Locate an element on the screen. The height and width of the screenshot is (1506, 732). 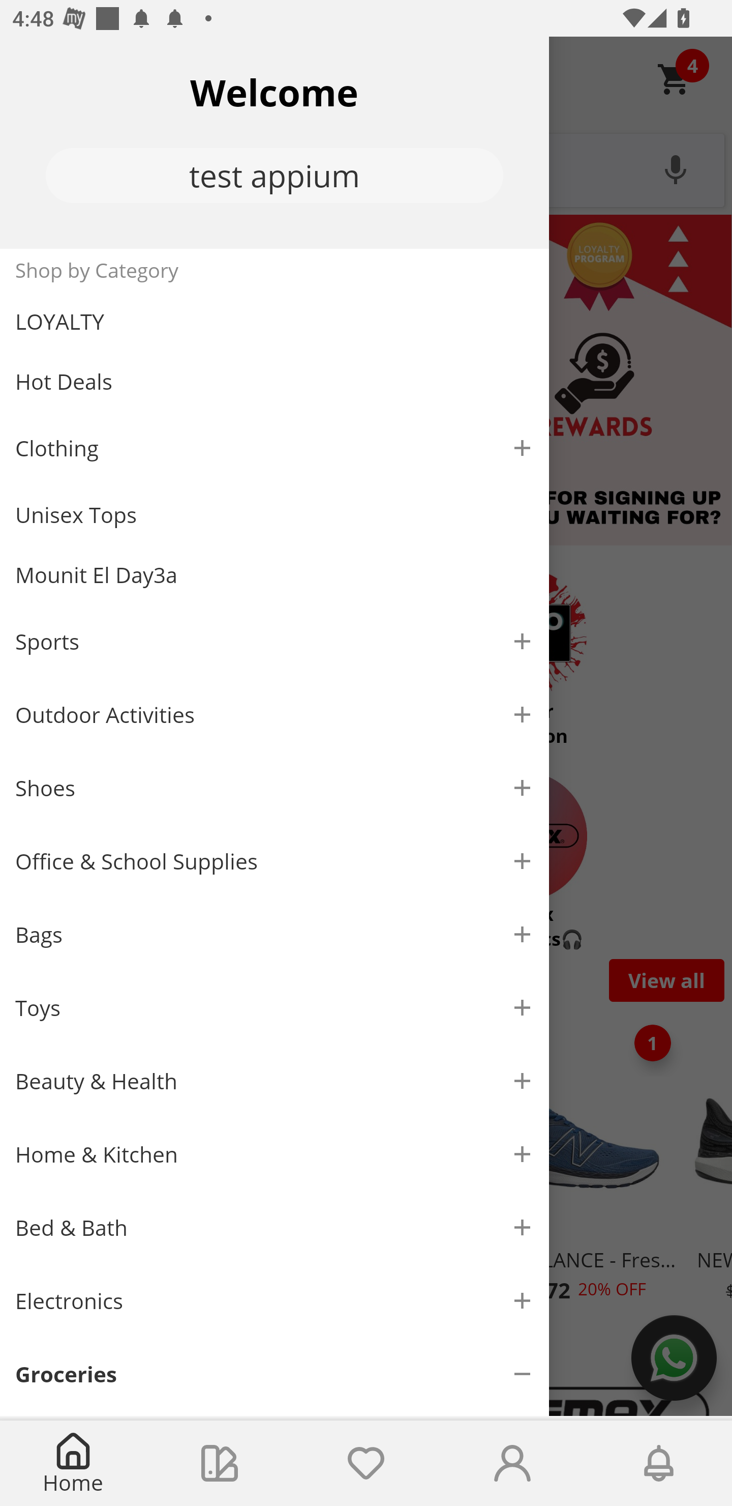
Home & Kitchen is located at coordinates (274, 1154).